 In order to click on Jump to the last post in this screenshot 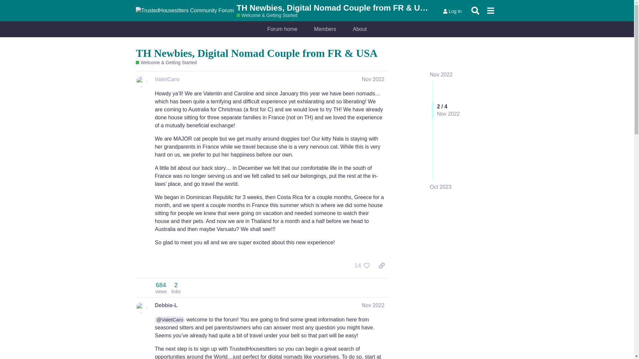, I will do `click(166, 305)`.